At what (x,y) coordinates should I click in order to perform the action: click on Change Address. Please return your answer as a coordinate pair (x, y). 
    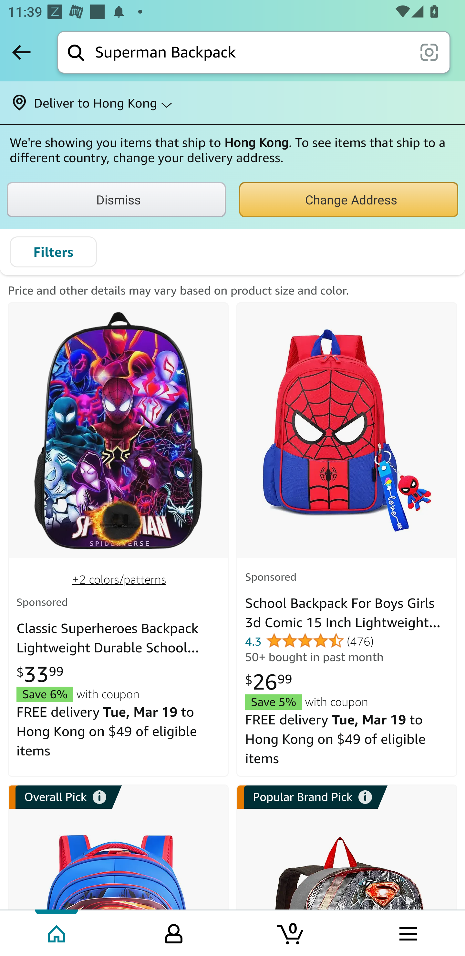
    Looking at the image, I should click on (349, 200).